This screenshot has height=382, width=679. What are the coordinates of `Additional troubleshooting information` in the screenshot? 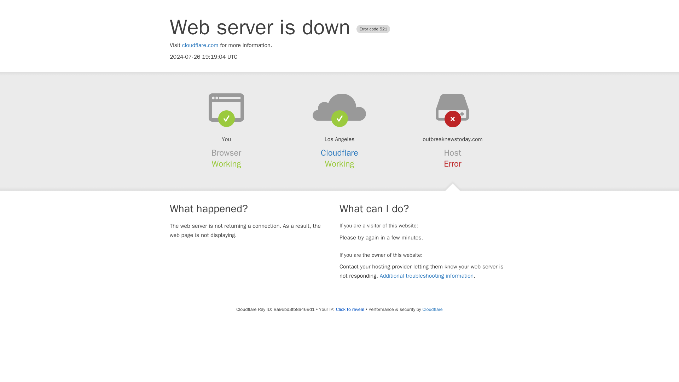 It's located at (426, 276).